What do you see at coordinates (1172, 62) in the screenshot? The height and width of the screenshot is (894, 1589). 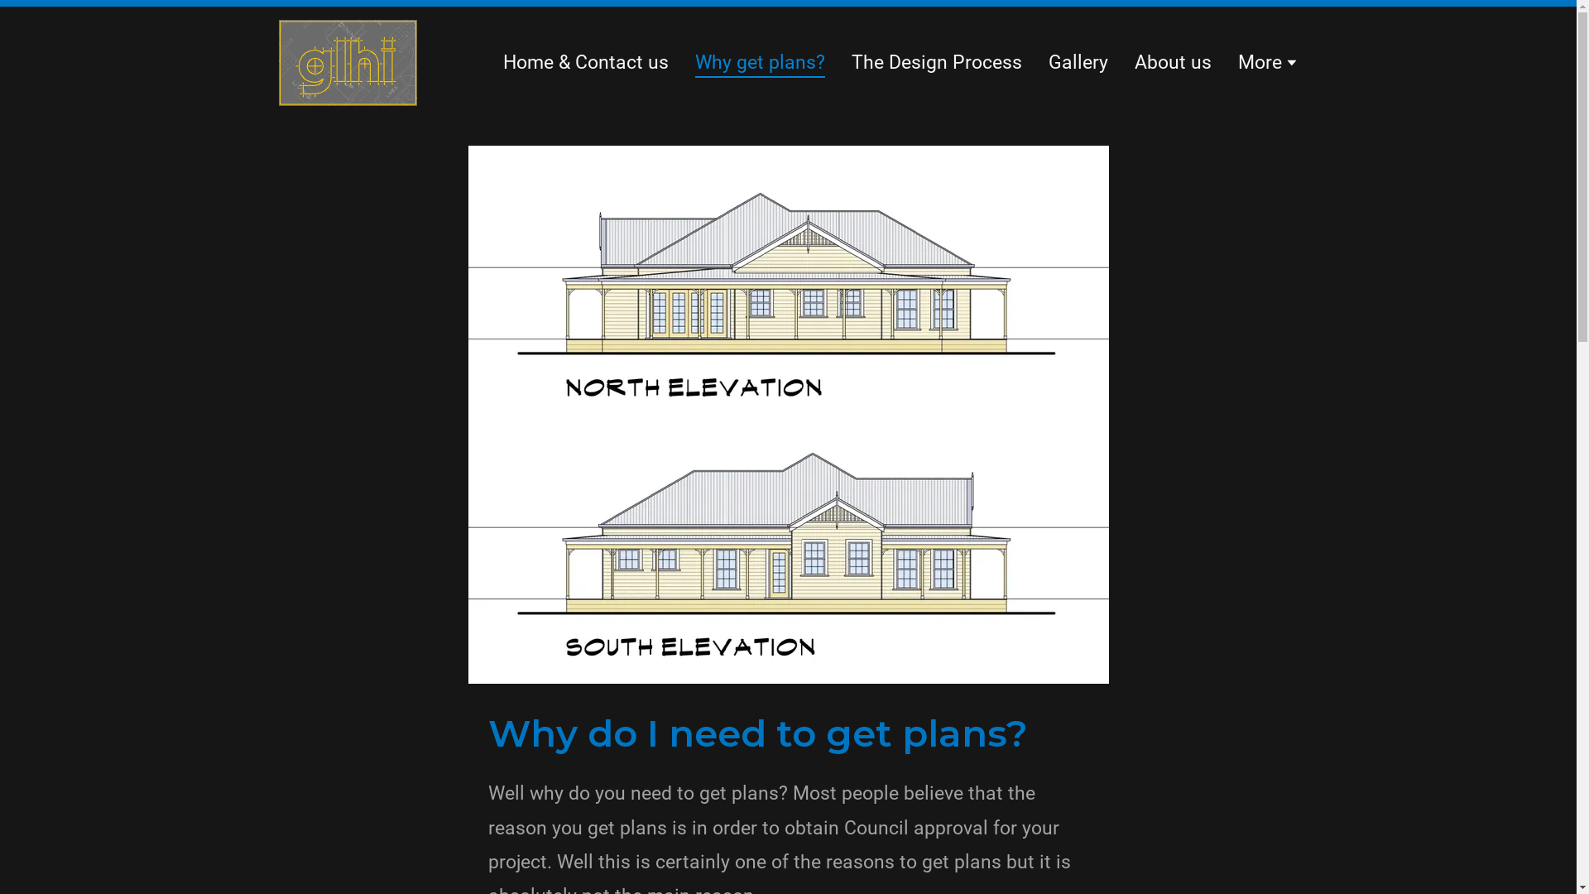 I see `About us` at bounding box center [1172, 62].